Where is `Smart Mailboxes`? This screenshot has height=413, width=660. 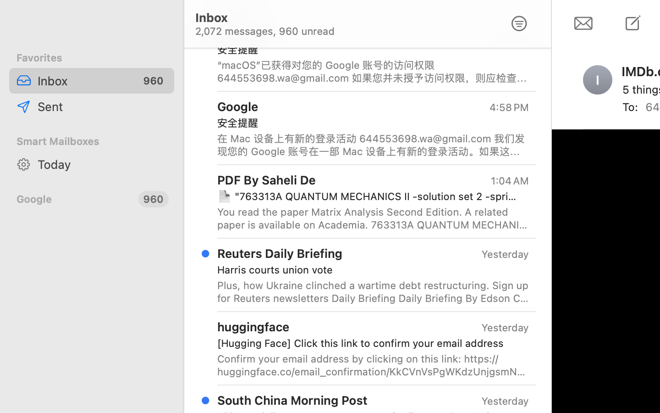 Smart Mailboxes is located at coordinates (92, 141).